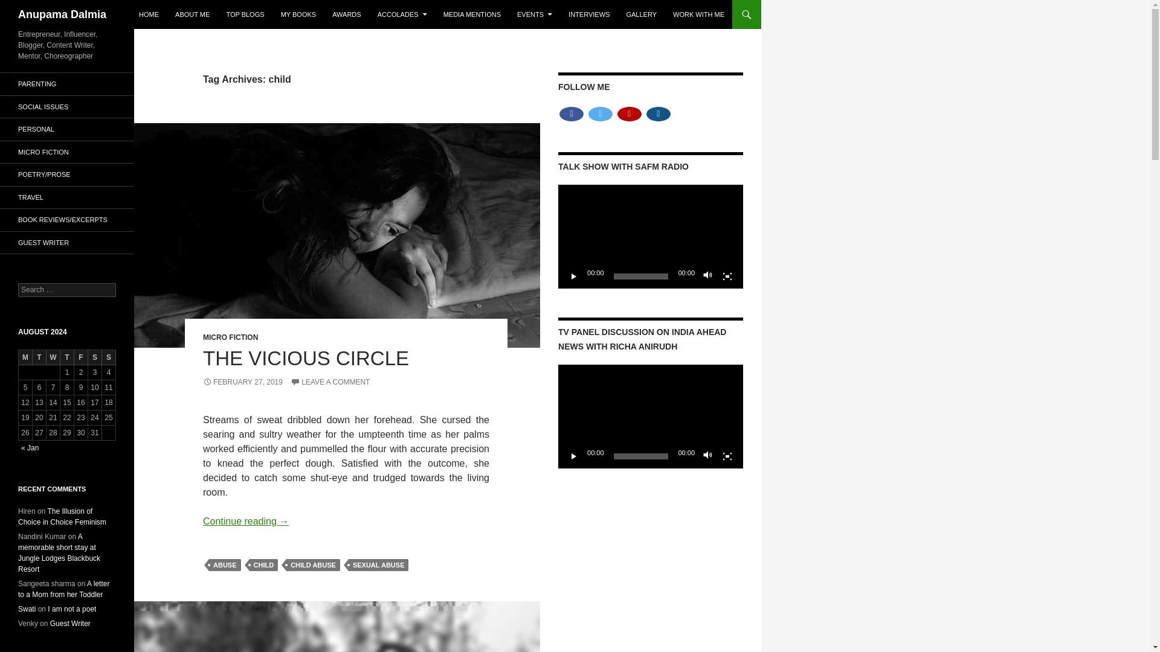  What do you see at coordinates (25, 357) in the screenshot?
I see `Monday` at bounding box center [25, 357].